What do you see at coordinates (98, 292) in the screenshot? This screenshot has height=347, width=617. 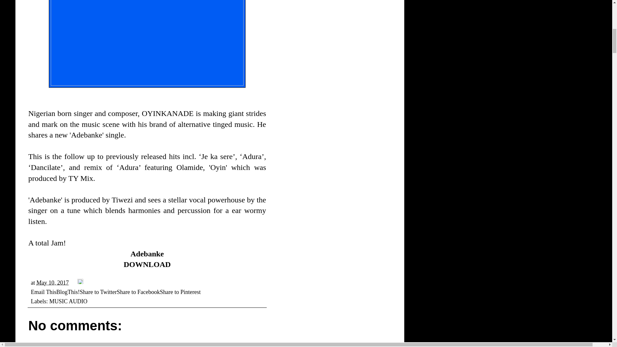 I see `Share to Twitter` at bounding box center [98, 292].